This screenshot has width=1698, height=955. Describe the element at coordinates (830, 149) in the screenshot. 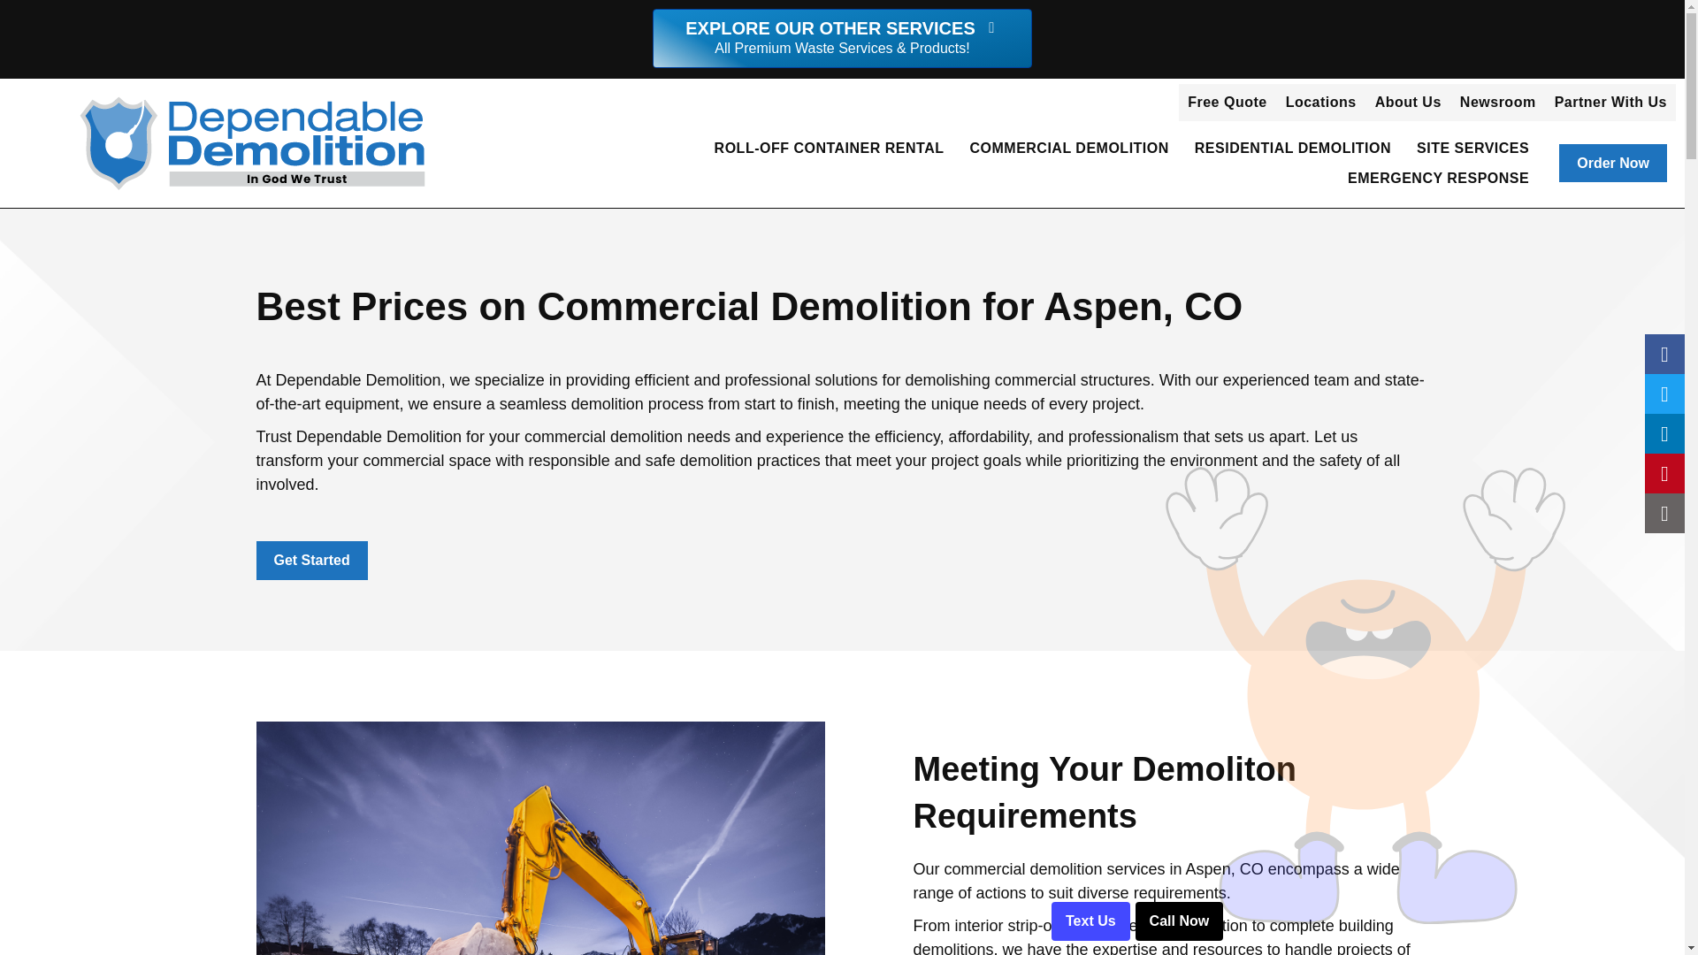

I see `ROLL-OFF CONTAINER RENTAL` at that location.